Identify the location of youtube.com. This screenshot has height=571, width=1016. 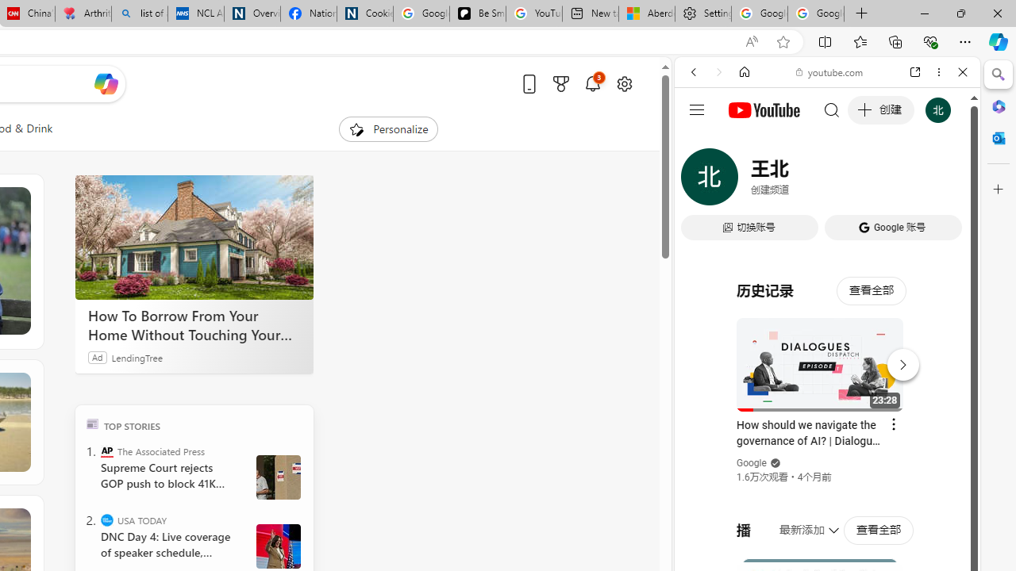
(830, 71).